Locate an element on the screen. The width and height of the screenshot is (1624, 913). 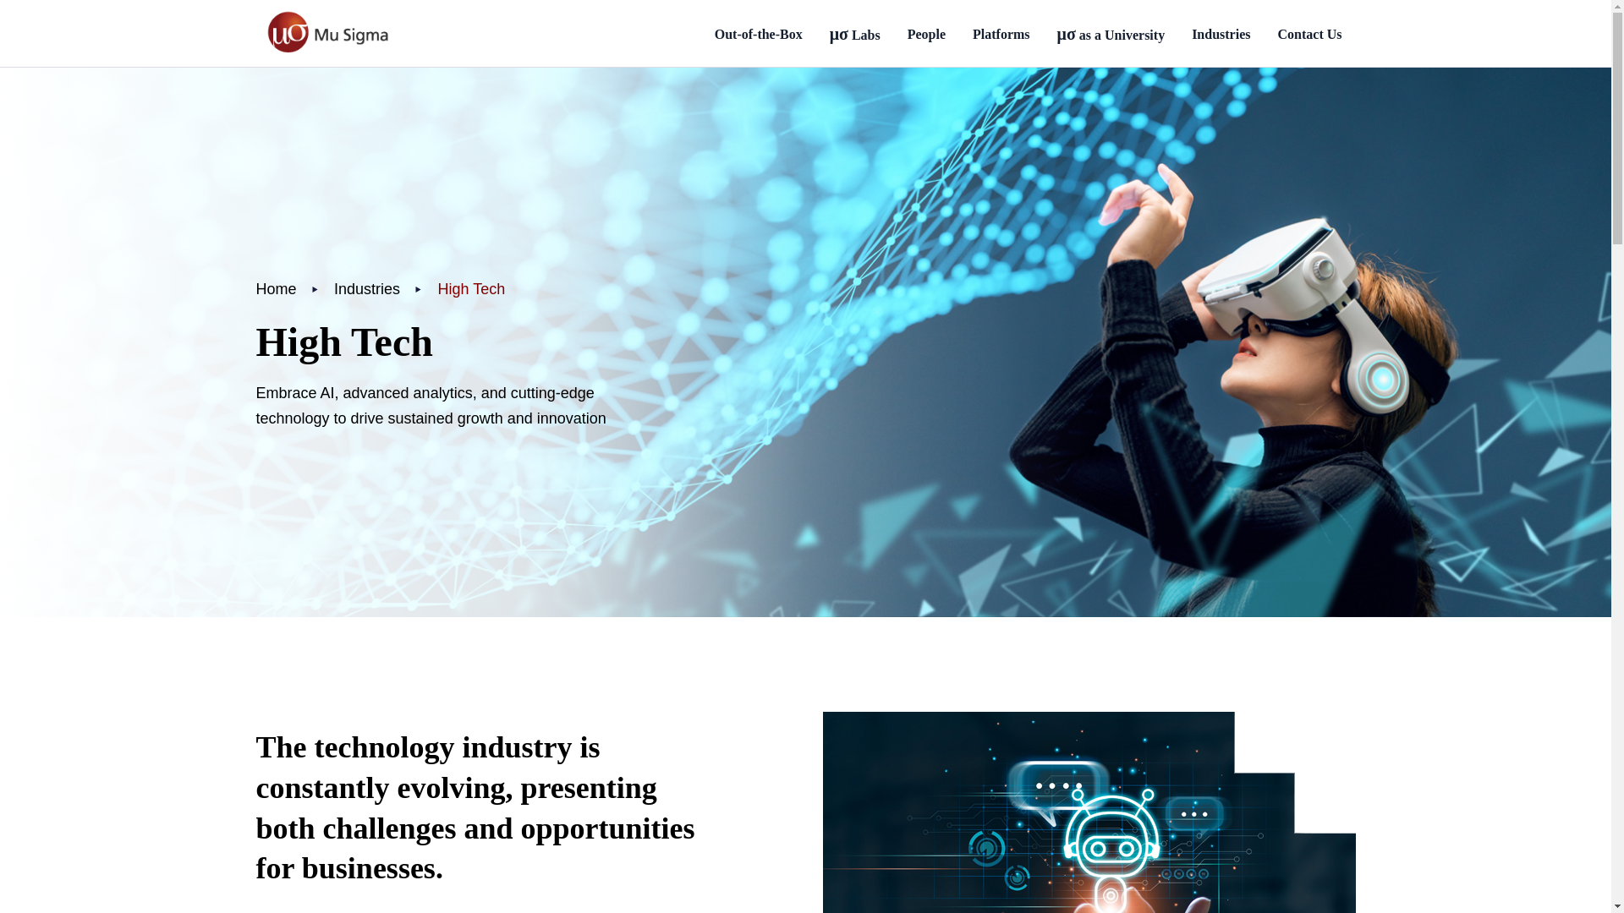
People is located at coordinates (926, 34).